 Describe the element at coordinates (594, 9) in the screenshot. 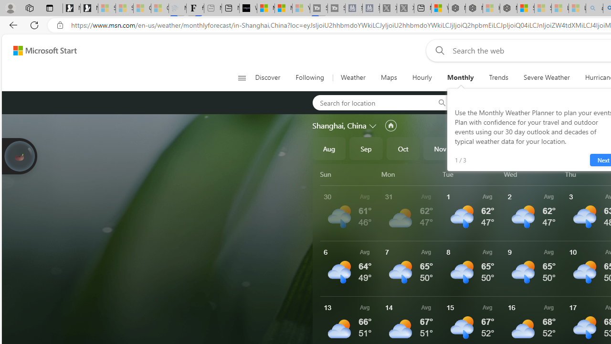

I see `amazon - Search - Sleeping` at that location.